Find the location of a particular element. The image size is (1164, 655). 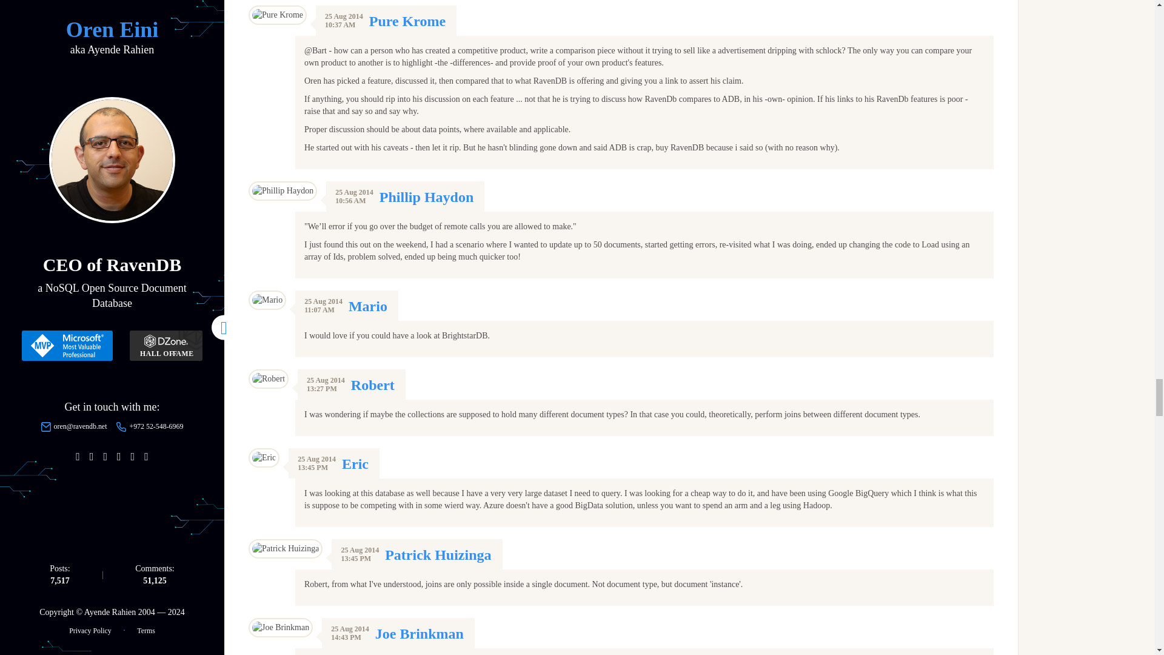

Comment by Robert is located at coordinates (372, 385).